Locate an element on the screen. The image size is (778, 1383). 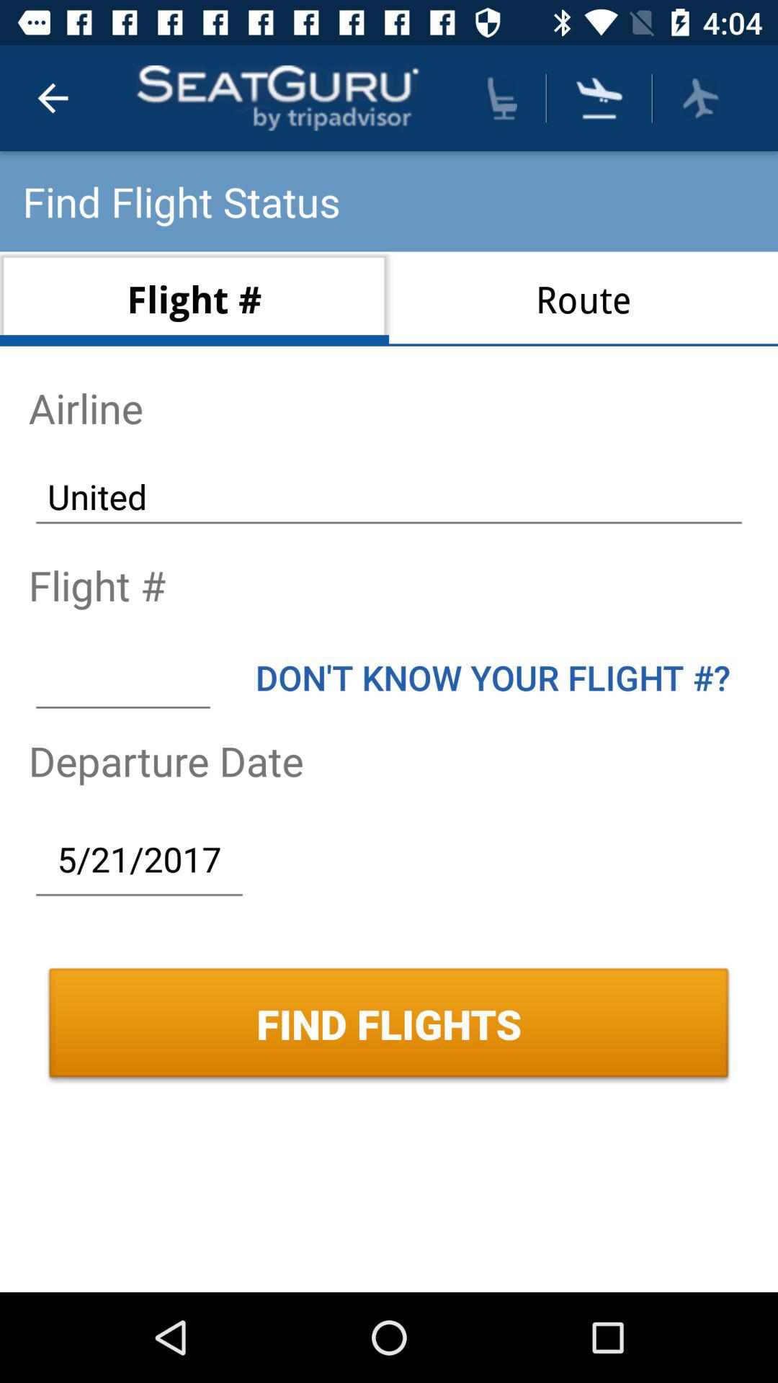
turn off the find flights item is located at coordinates (389, 1024).